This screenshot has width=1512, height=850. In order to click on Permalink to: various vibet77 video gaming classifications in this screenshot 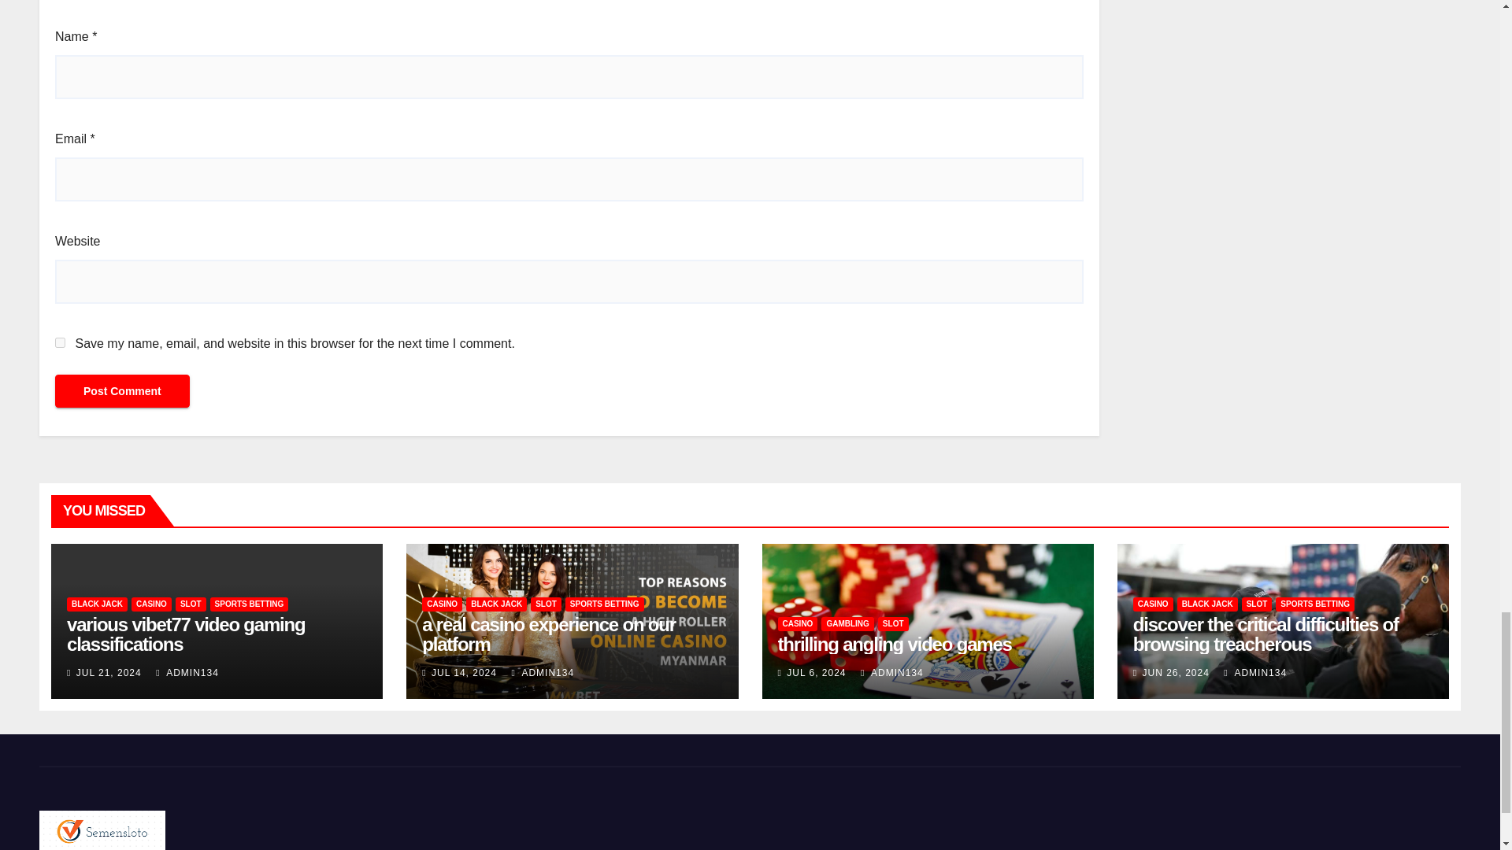, I will do `click(186, 634)`.